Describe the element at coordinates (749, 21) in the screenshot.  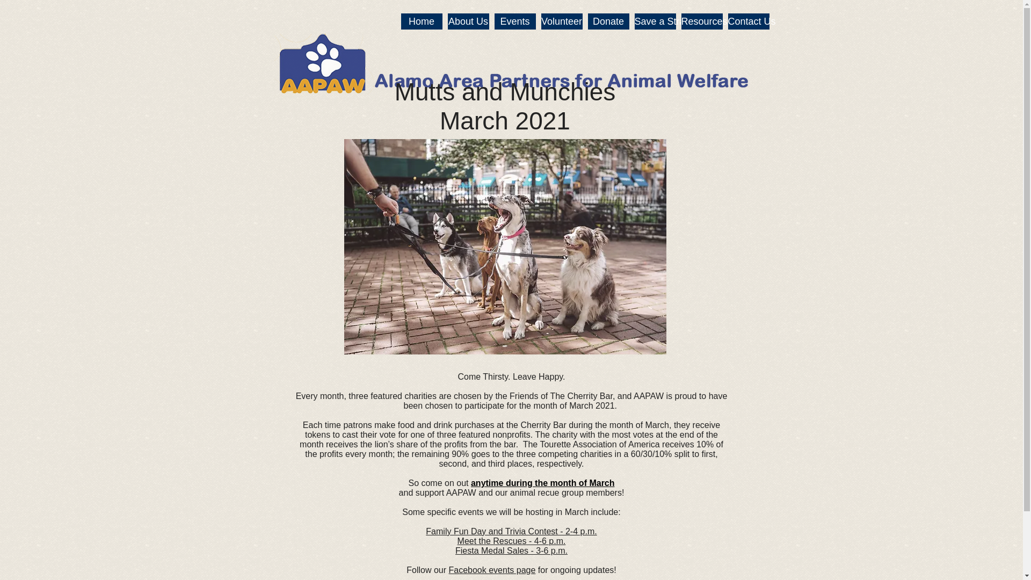
I see `Contact Us` at that location.